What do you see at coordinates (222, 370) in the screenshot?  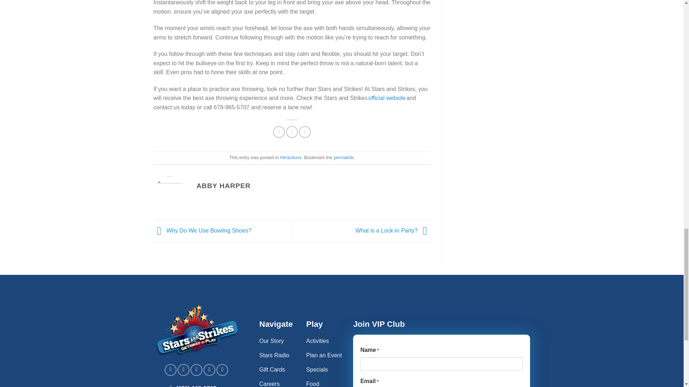 I see `Follow on LinkedIn` at bounding box center [222, 370].